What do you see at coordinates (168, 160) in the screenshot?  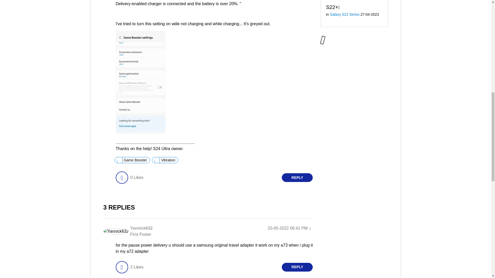 I see `Vibration` at bounding box center [168, 160].